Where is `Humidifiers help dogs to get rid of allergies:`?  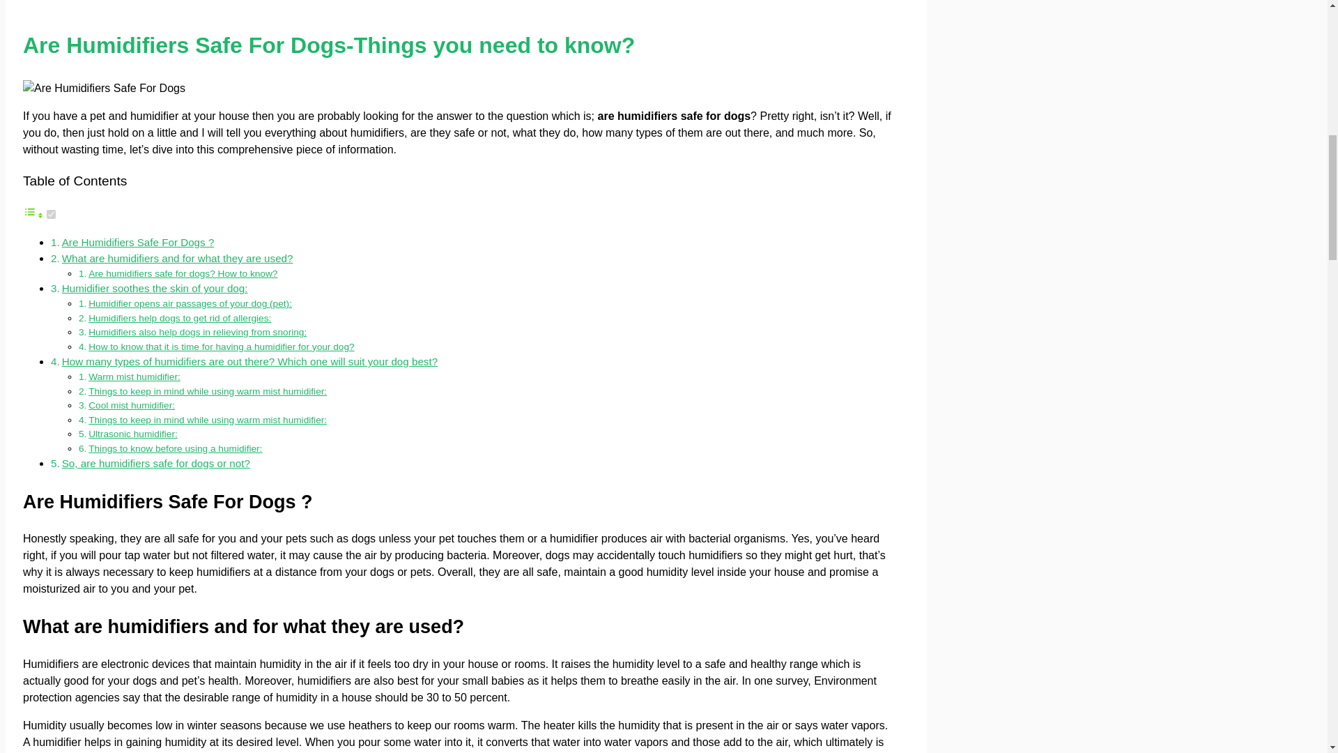
Humidifiers help dogs to get rid of allergies: is located at coordinates (180, 318).